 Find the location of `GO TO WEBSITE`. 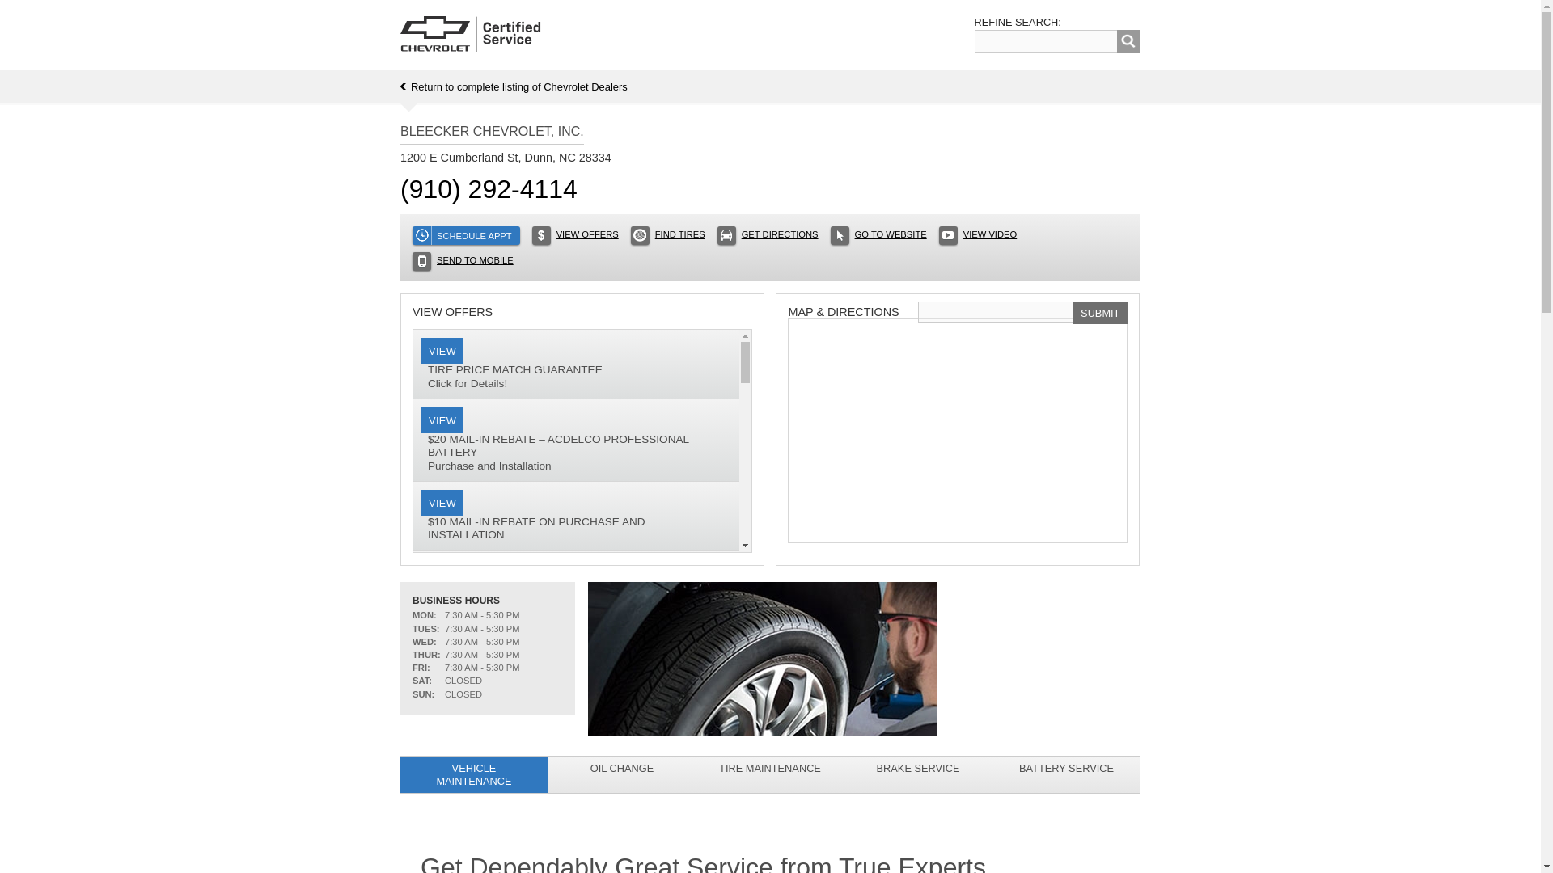

GO TO WEBSITE is located at coordinates (878, 235).